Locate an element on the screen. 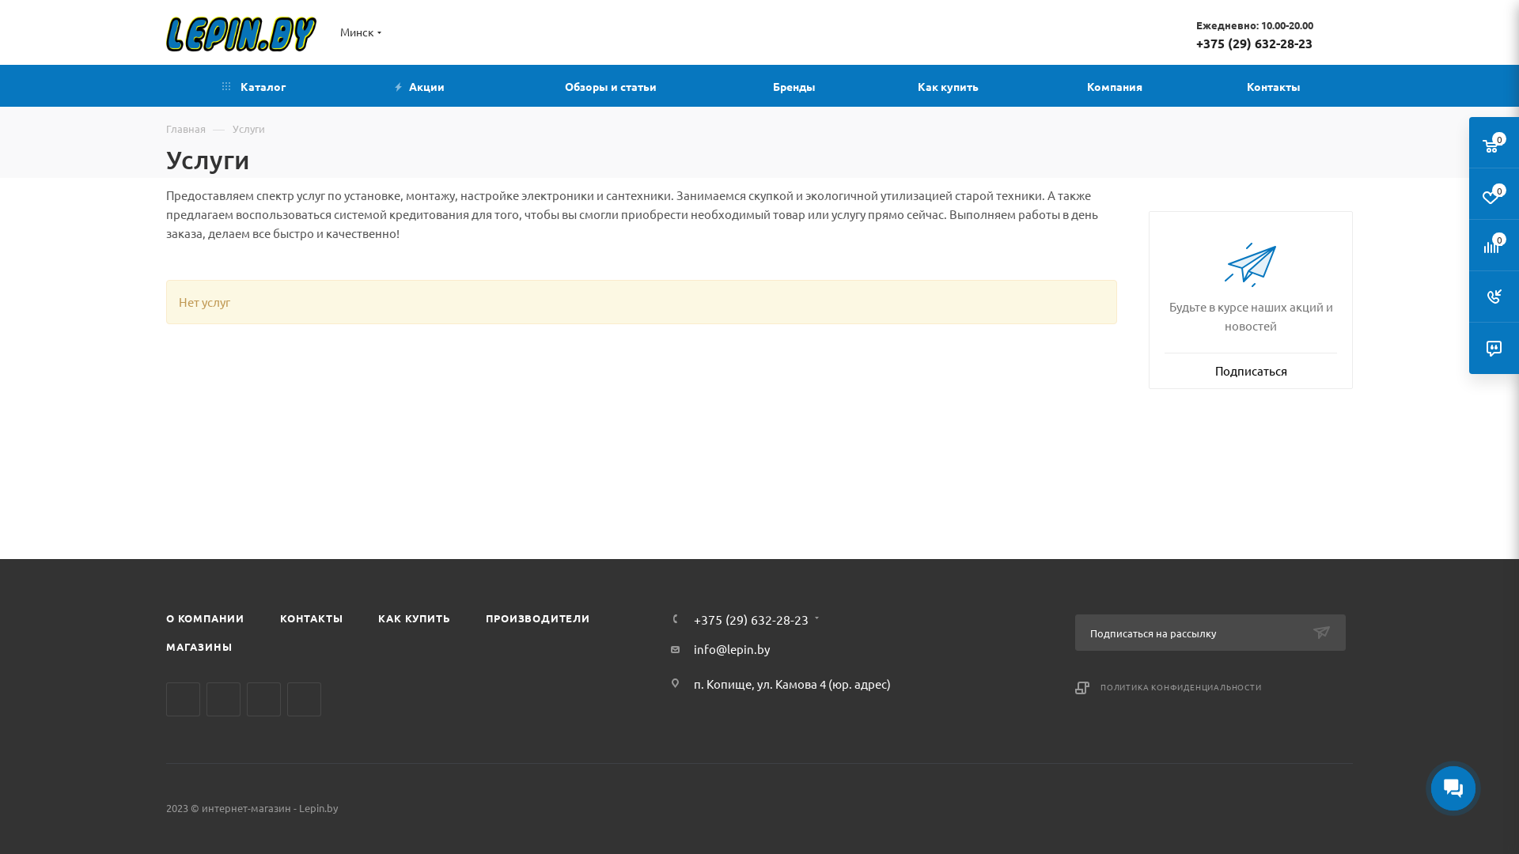  MasterCard is located at coordinates (1167, 807).